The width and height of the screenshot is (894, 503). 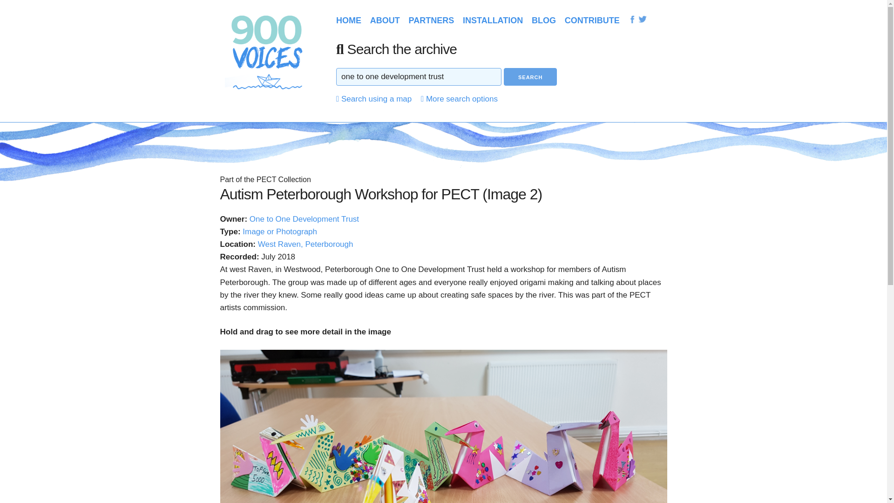 What do you see at coordinates (493, 20) in the screenshot?
I see `INSTALLATION` at bounding box center [493, 20].